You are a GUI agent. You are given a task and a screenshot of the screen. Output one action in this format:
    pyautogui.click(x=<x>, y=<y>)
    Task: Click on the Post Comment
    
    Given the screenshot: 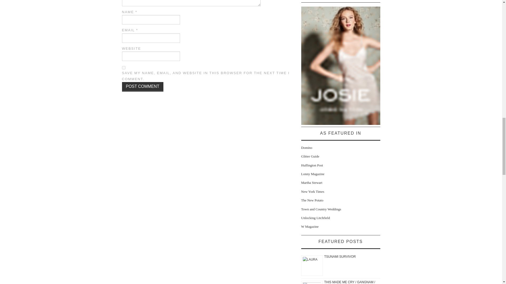 What is the action you would take?
    pyautogui.click(x=142, y=87)
    